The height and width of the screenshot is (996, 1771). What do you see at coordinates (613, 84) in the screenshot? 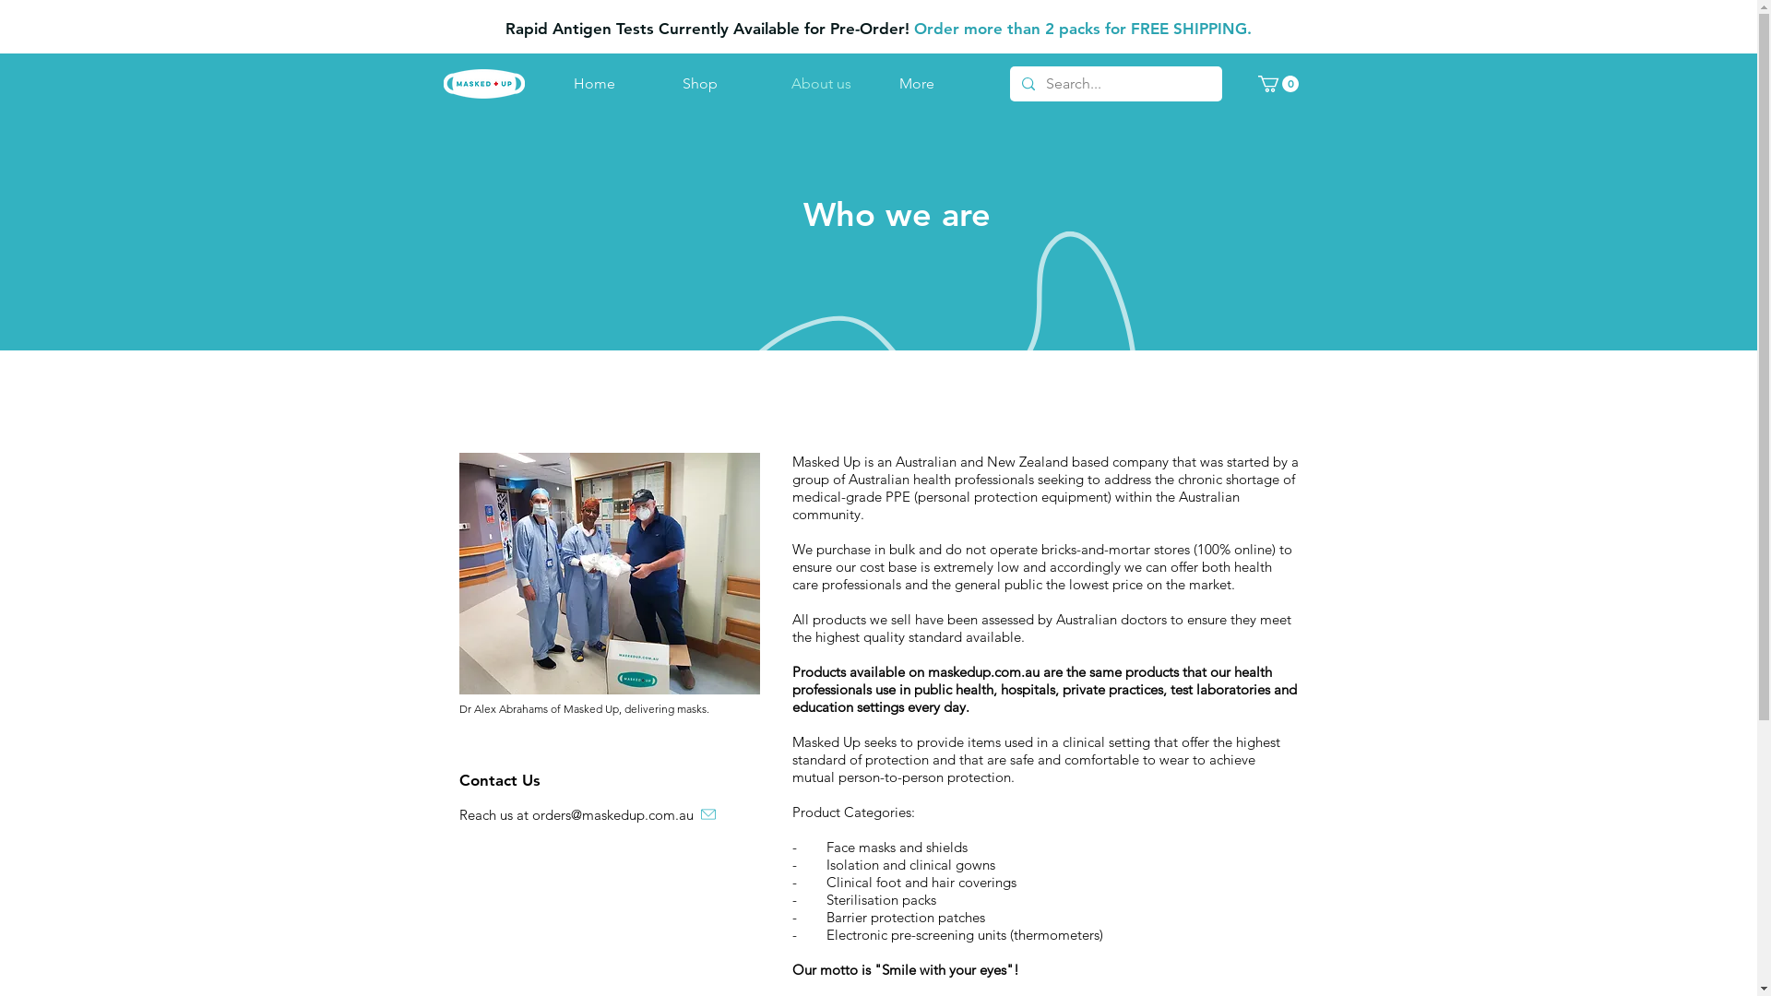
I see `Home` at bounding box center [613, 84].